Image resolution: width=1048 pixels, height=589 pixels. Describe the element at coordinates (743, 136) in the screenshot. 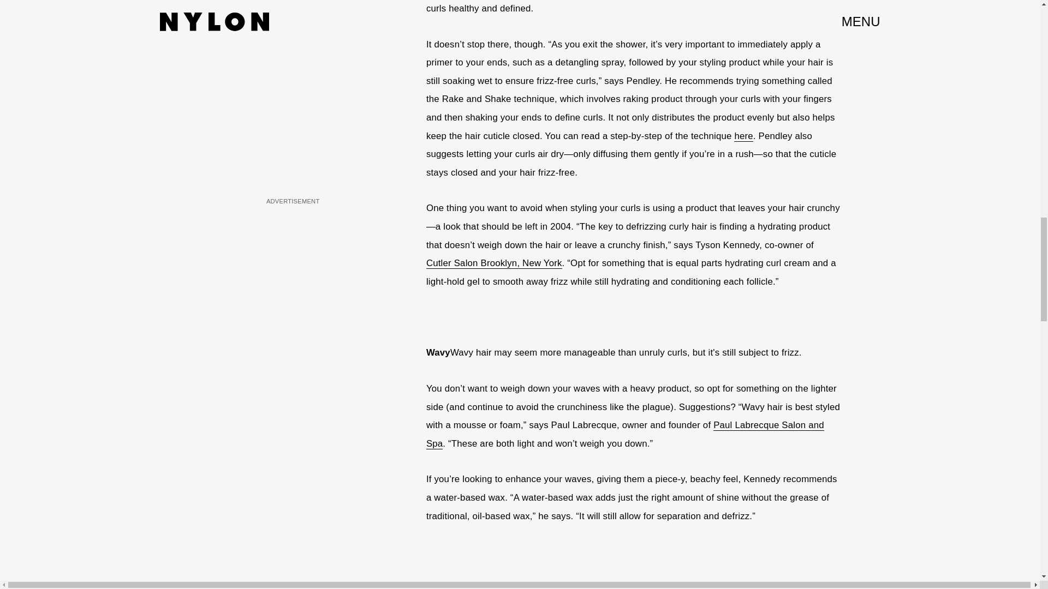

I see `here` at that location.